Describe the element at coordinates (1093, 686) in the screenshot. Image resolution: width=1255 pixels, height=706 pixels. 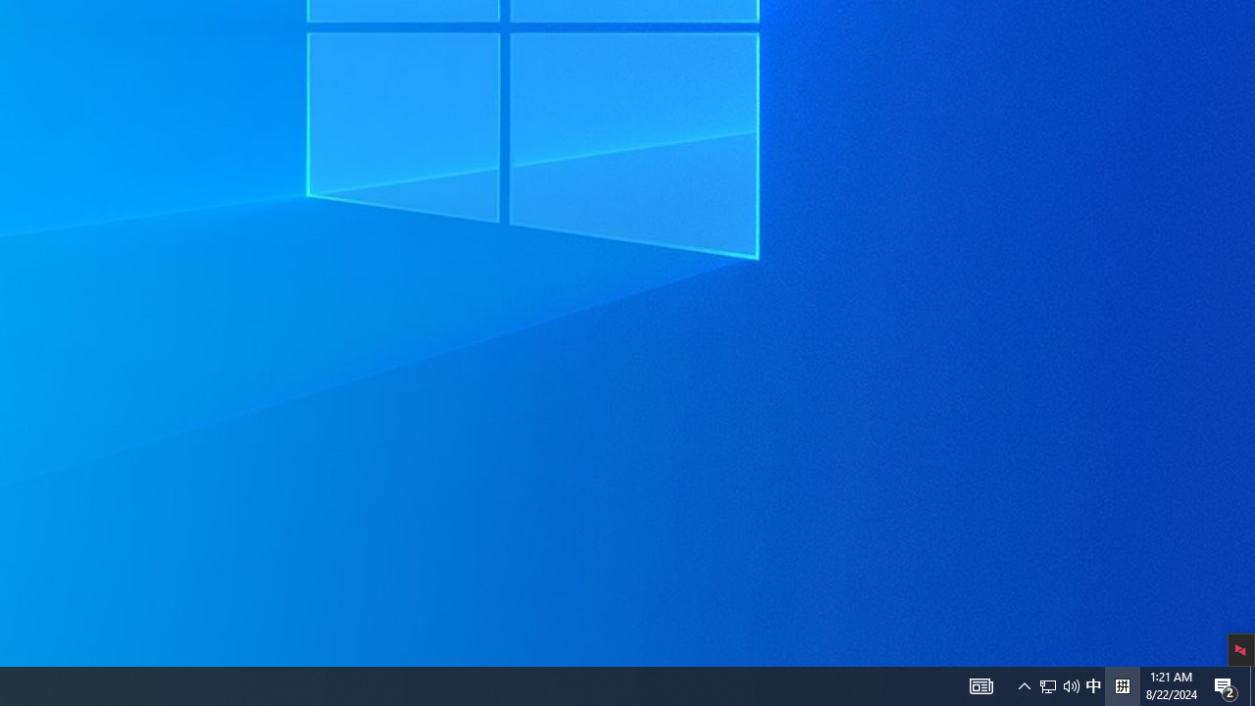
I see `AutomationID: 4105` at that location.